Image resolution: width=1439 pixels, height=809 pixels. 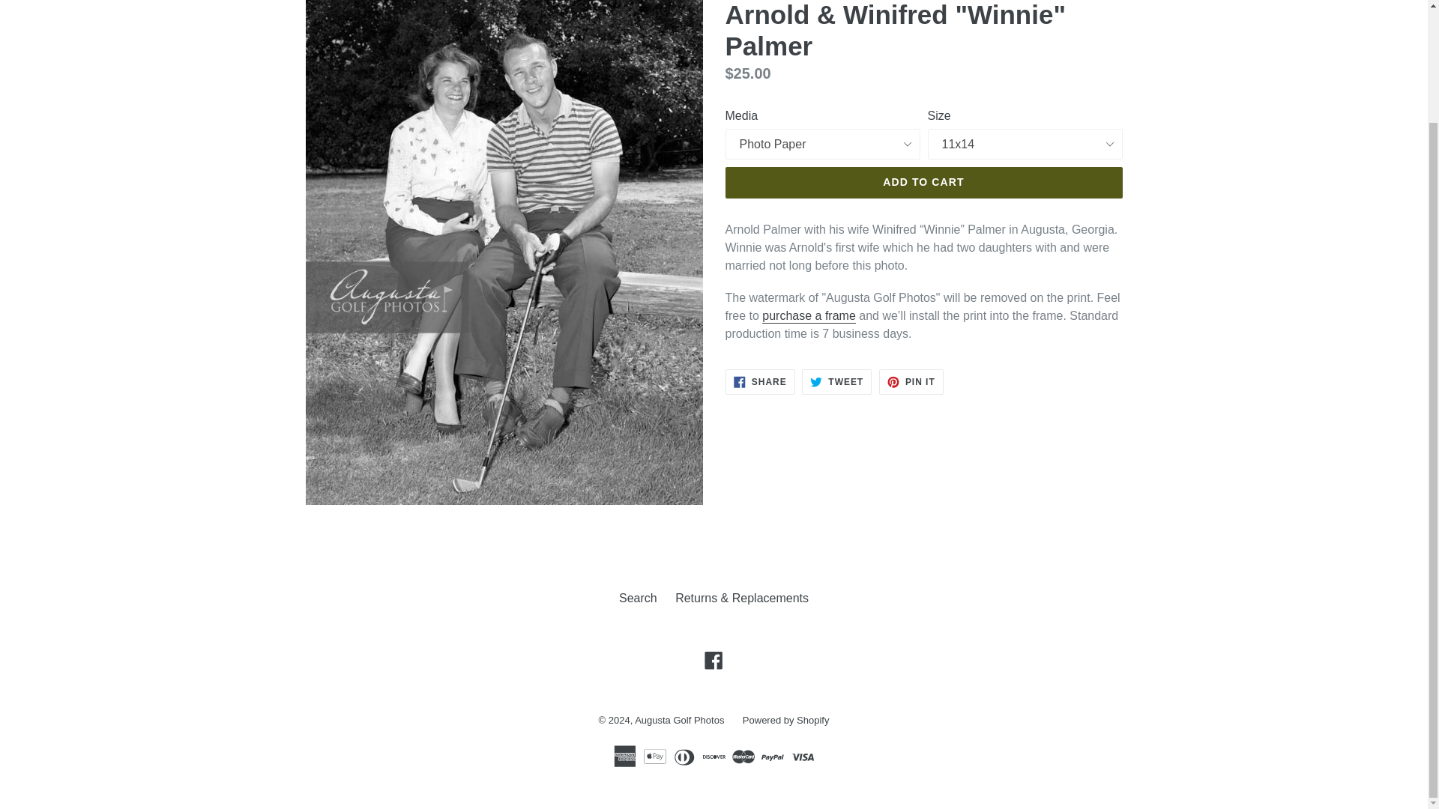 What do you see at coordinates (679, 719) in the screenshot?
I see `purchase a frame` at bounding box center [679, 719].